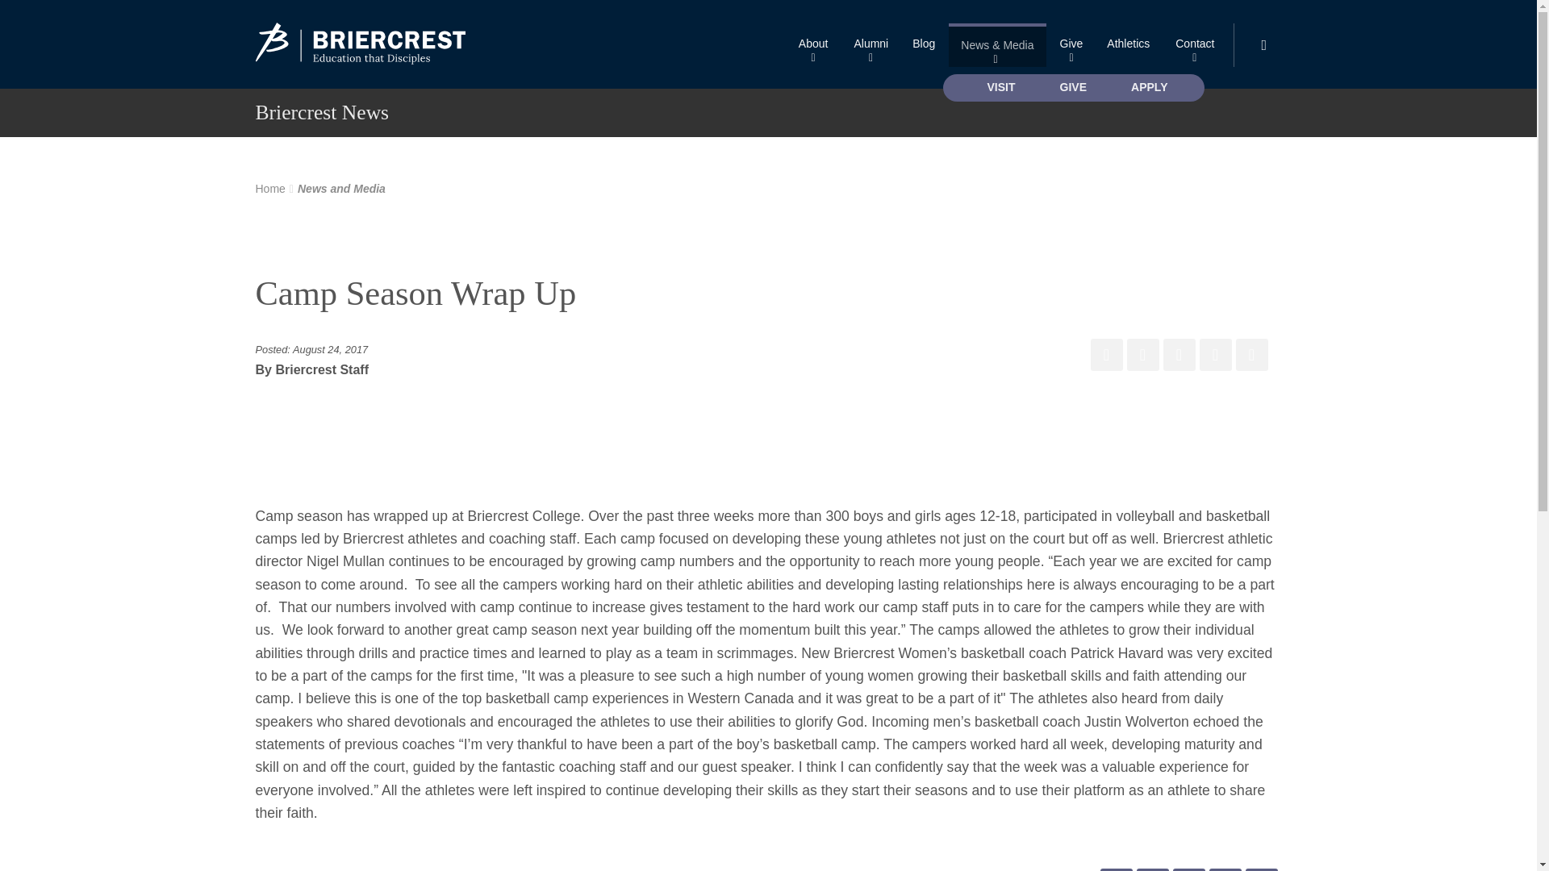 This screenshot has height=871, width=1549. What do you see at coordinates (1194, 45) in the screenshot?
I see `Contact` at bounding box center [1194, 45].